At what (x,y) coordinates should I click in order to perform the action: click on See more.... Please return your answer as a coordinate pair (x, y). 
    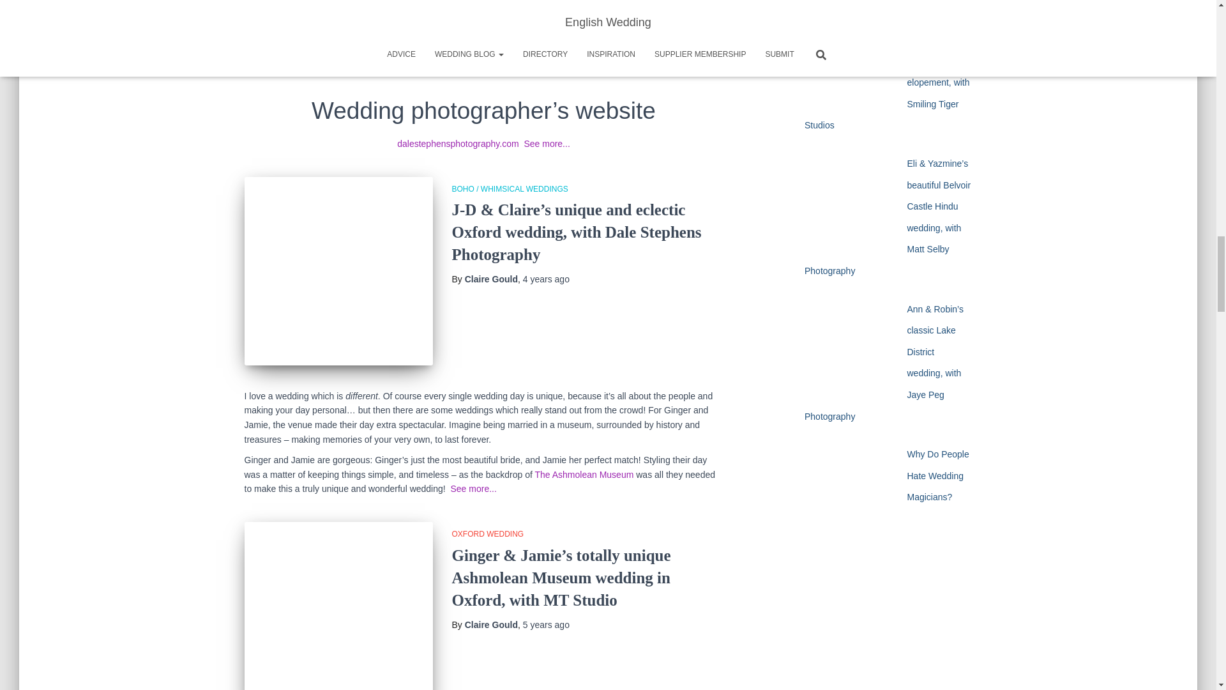
    Looking at the image, I should click on (547, 144).